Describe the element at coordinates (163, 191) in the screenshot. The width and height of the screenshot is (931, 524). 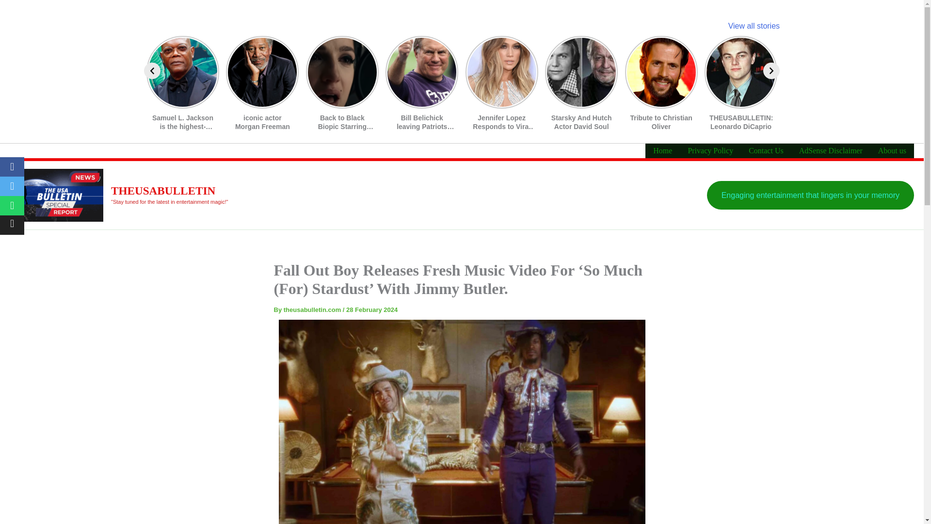
I see `THEUSABULLETIN` at that location.